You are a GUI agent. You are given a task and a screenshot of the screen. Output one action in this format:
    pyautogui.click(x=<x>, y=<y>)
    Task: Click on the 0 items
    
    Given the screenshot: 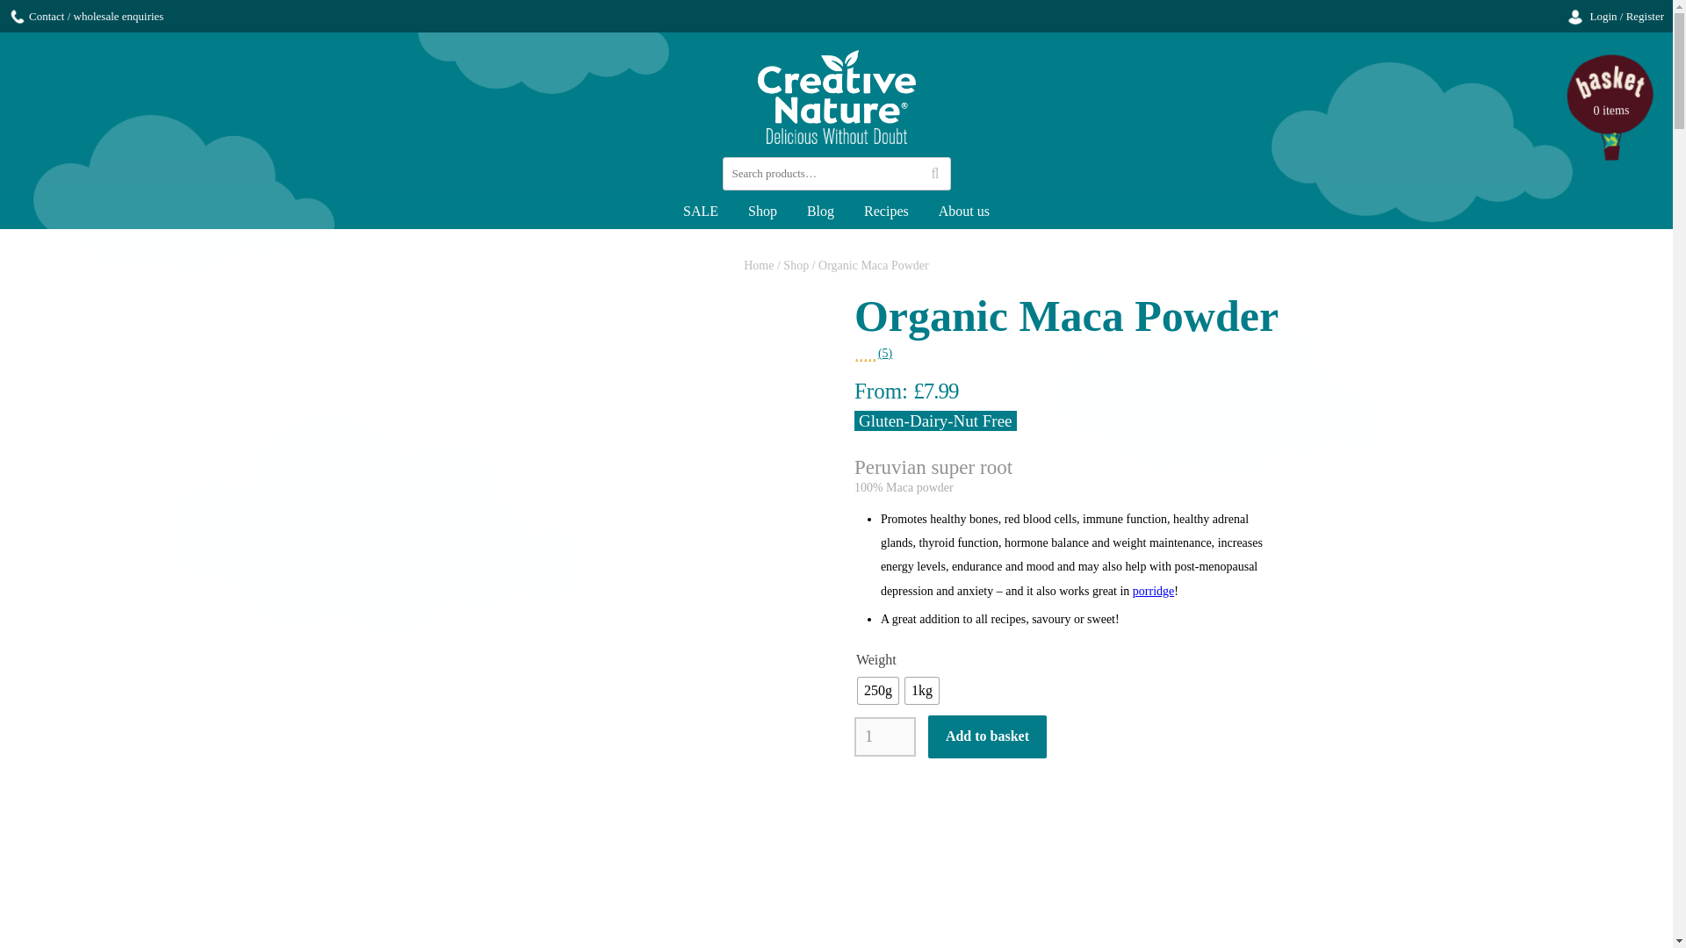 What is the action you would take?
    pyautogui.click(x=1611, y=97)
    